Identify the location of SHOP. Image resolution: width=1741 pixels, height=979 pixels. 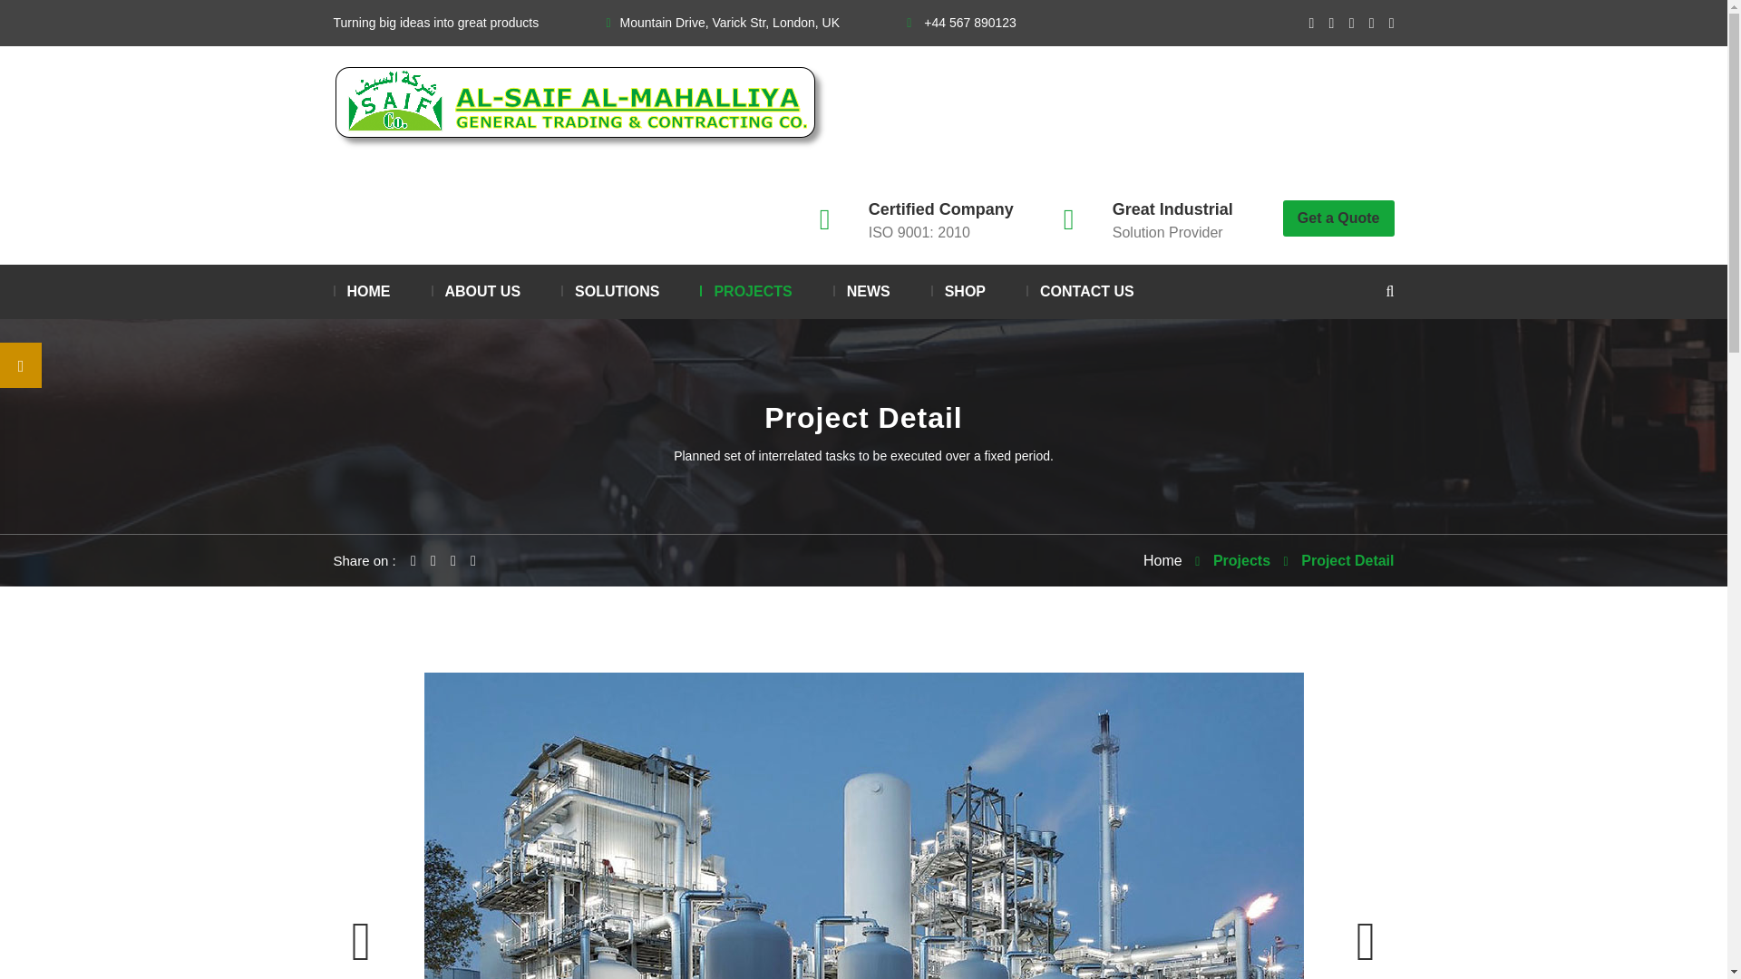
(958, 292).